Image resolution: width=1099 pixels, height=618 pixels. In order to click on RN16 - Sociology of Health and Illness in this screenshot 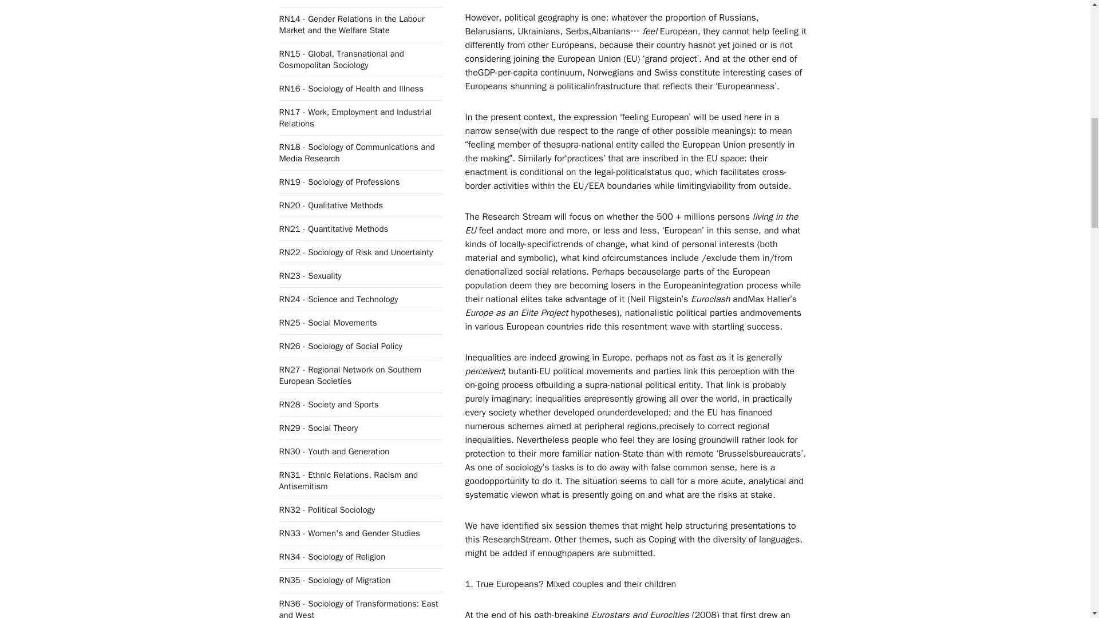, I will do `click(351, 88)`.